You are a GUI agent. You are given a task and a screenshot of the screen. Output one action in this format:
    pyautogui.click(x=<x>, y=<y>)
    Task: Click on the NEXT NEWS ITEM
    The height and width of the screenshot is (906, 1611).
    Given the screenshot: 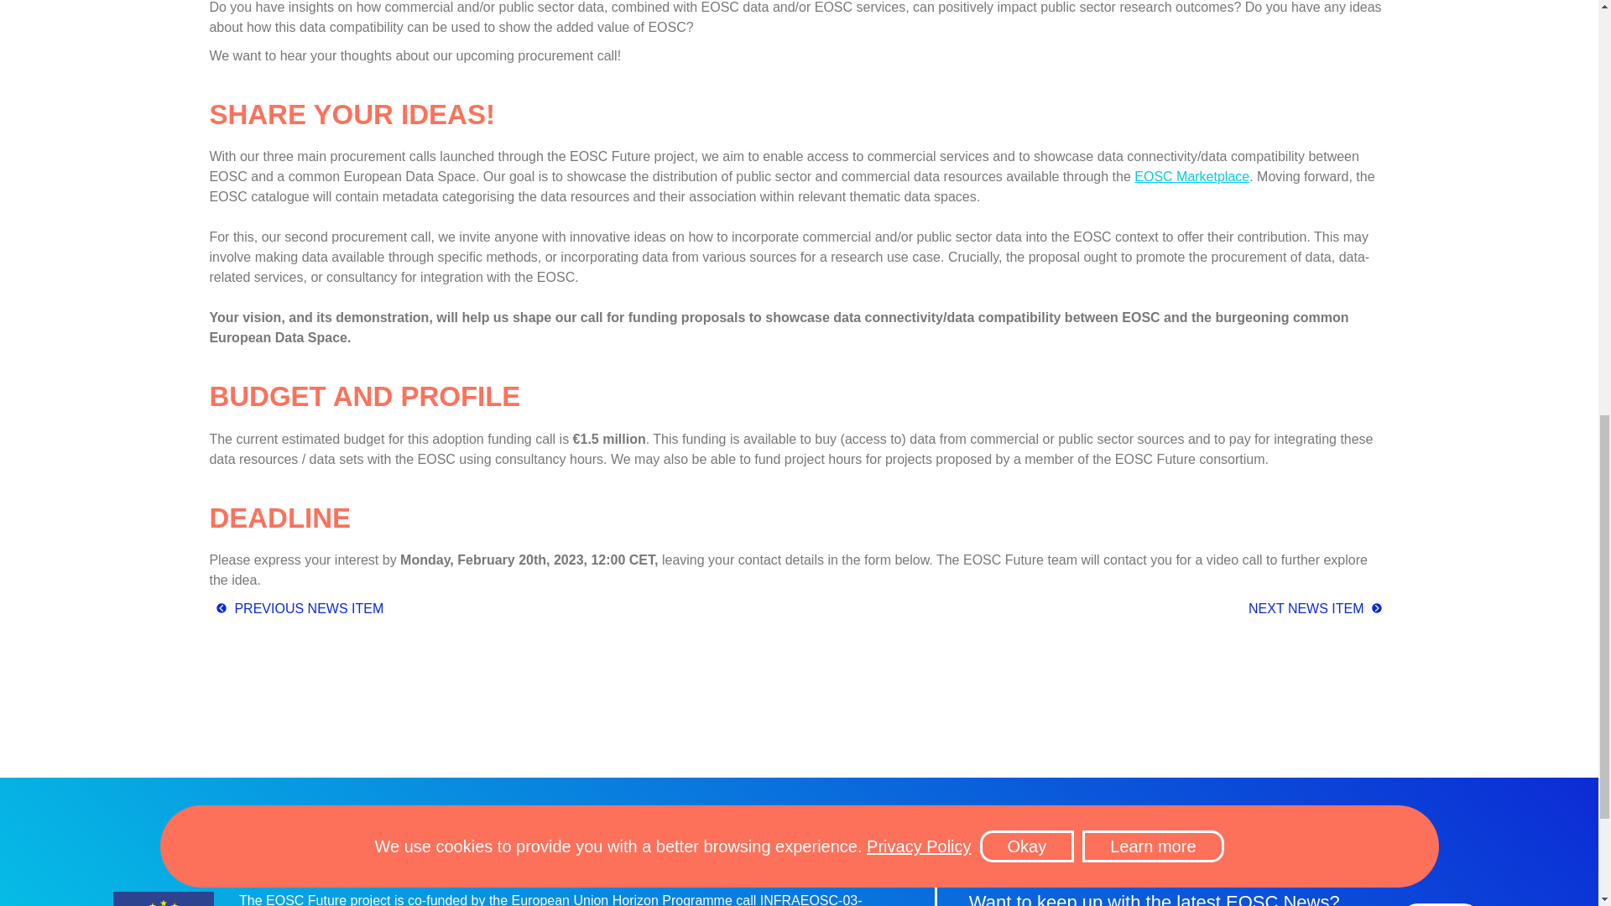 What is the action you would take?
    pyautogui.click(x=1319, y=608)
    